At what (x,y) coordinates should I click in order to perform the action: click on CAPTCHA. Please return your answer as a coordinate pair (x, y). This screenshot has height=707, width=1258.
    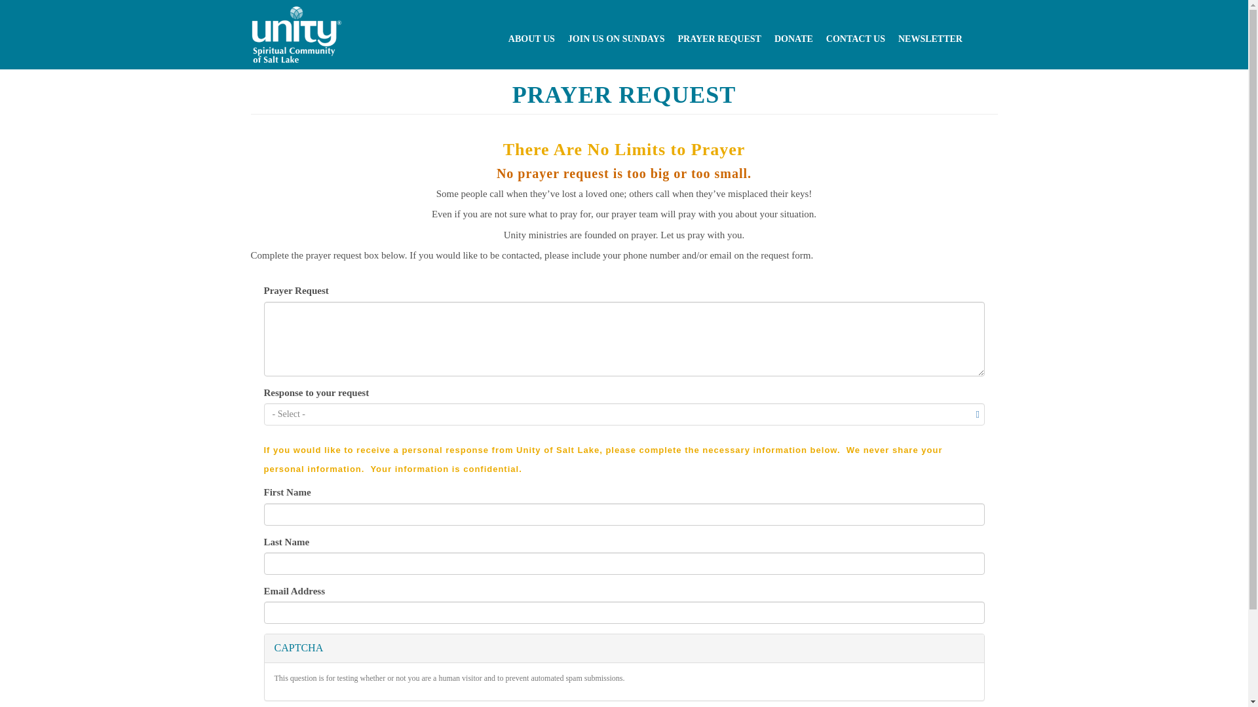
    Looking at the image, I should click on (624, 648).